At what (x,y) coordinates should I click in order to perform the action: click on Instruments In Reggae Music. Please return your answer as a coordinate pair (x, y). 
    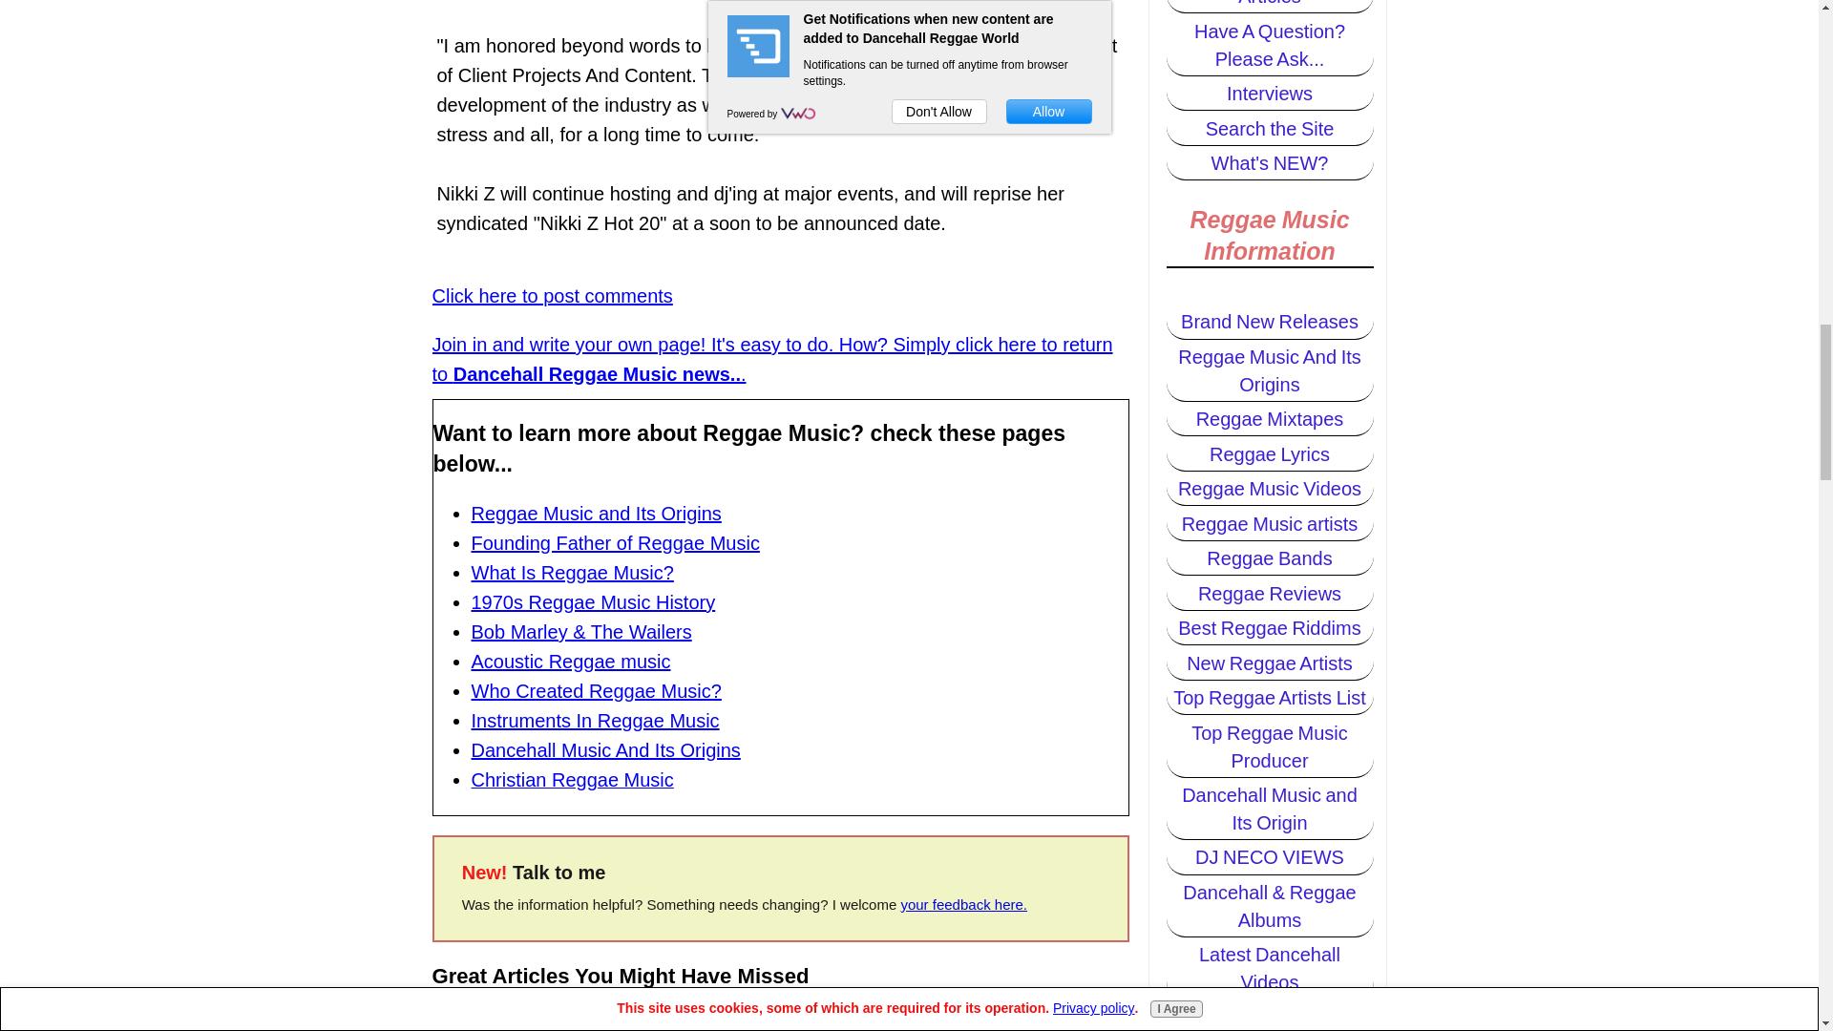
    Looking at the image, I should click on (596, 720).